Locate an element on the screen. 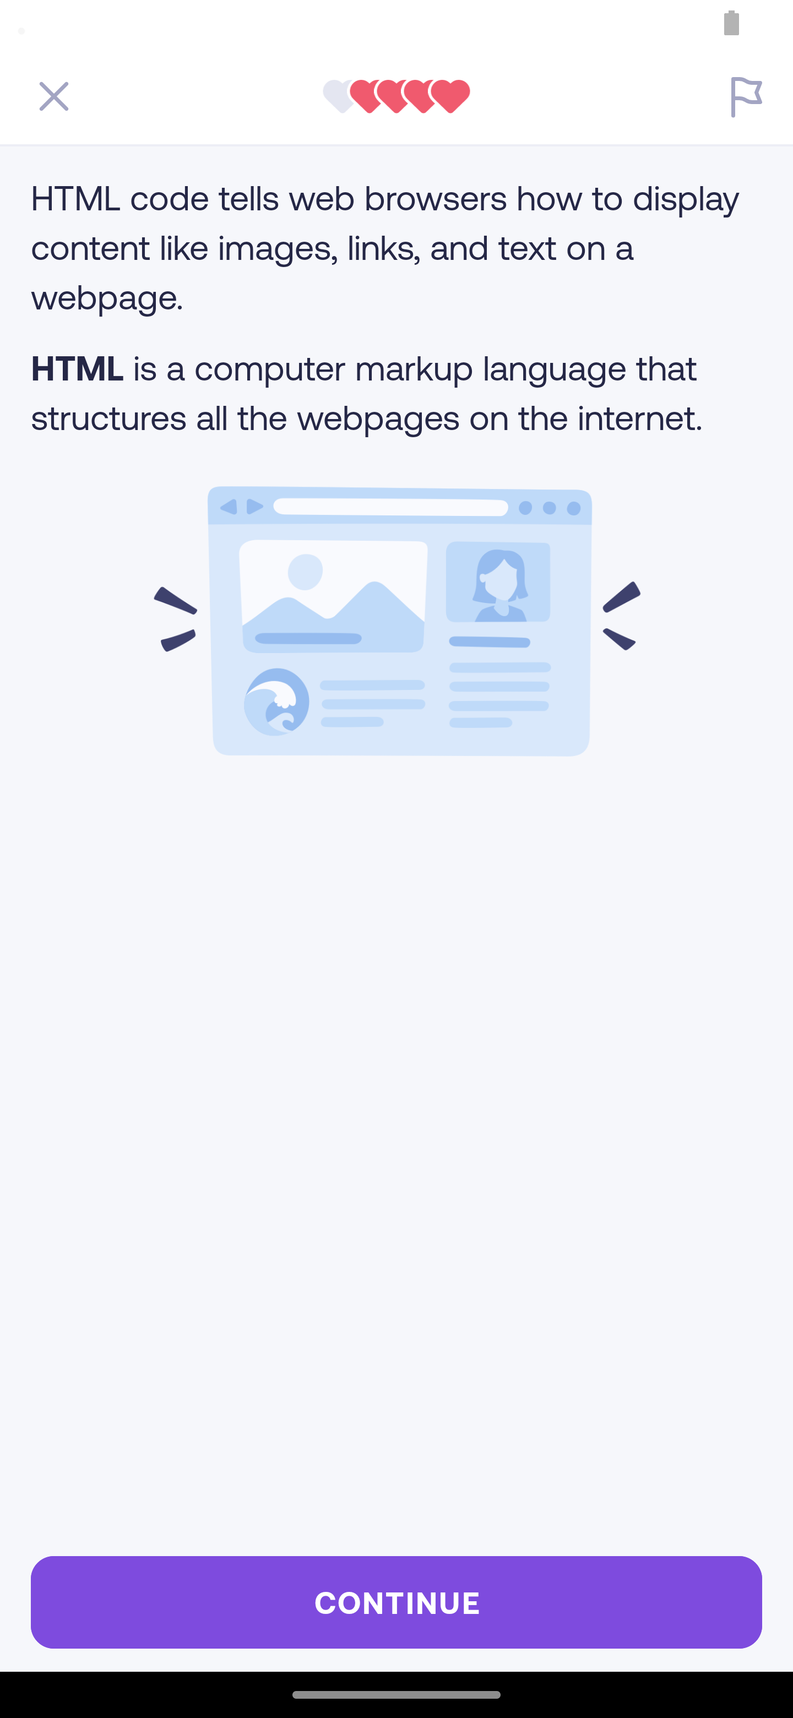 Image resolution: width=793 pixels, height=1718 pixels. CONTINUE is located at coordinates (397, 1602).